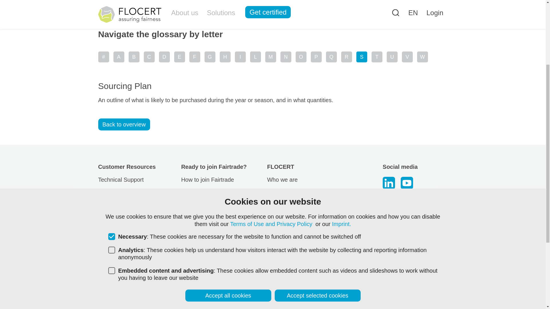 Image resolution: width=550 pixels, height=309 pixels. I want to click on YouTube Icon, so click(407, 183).